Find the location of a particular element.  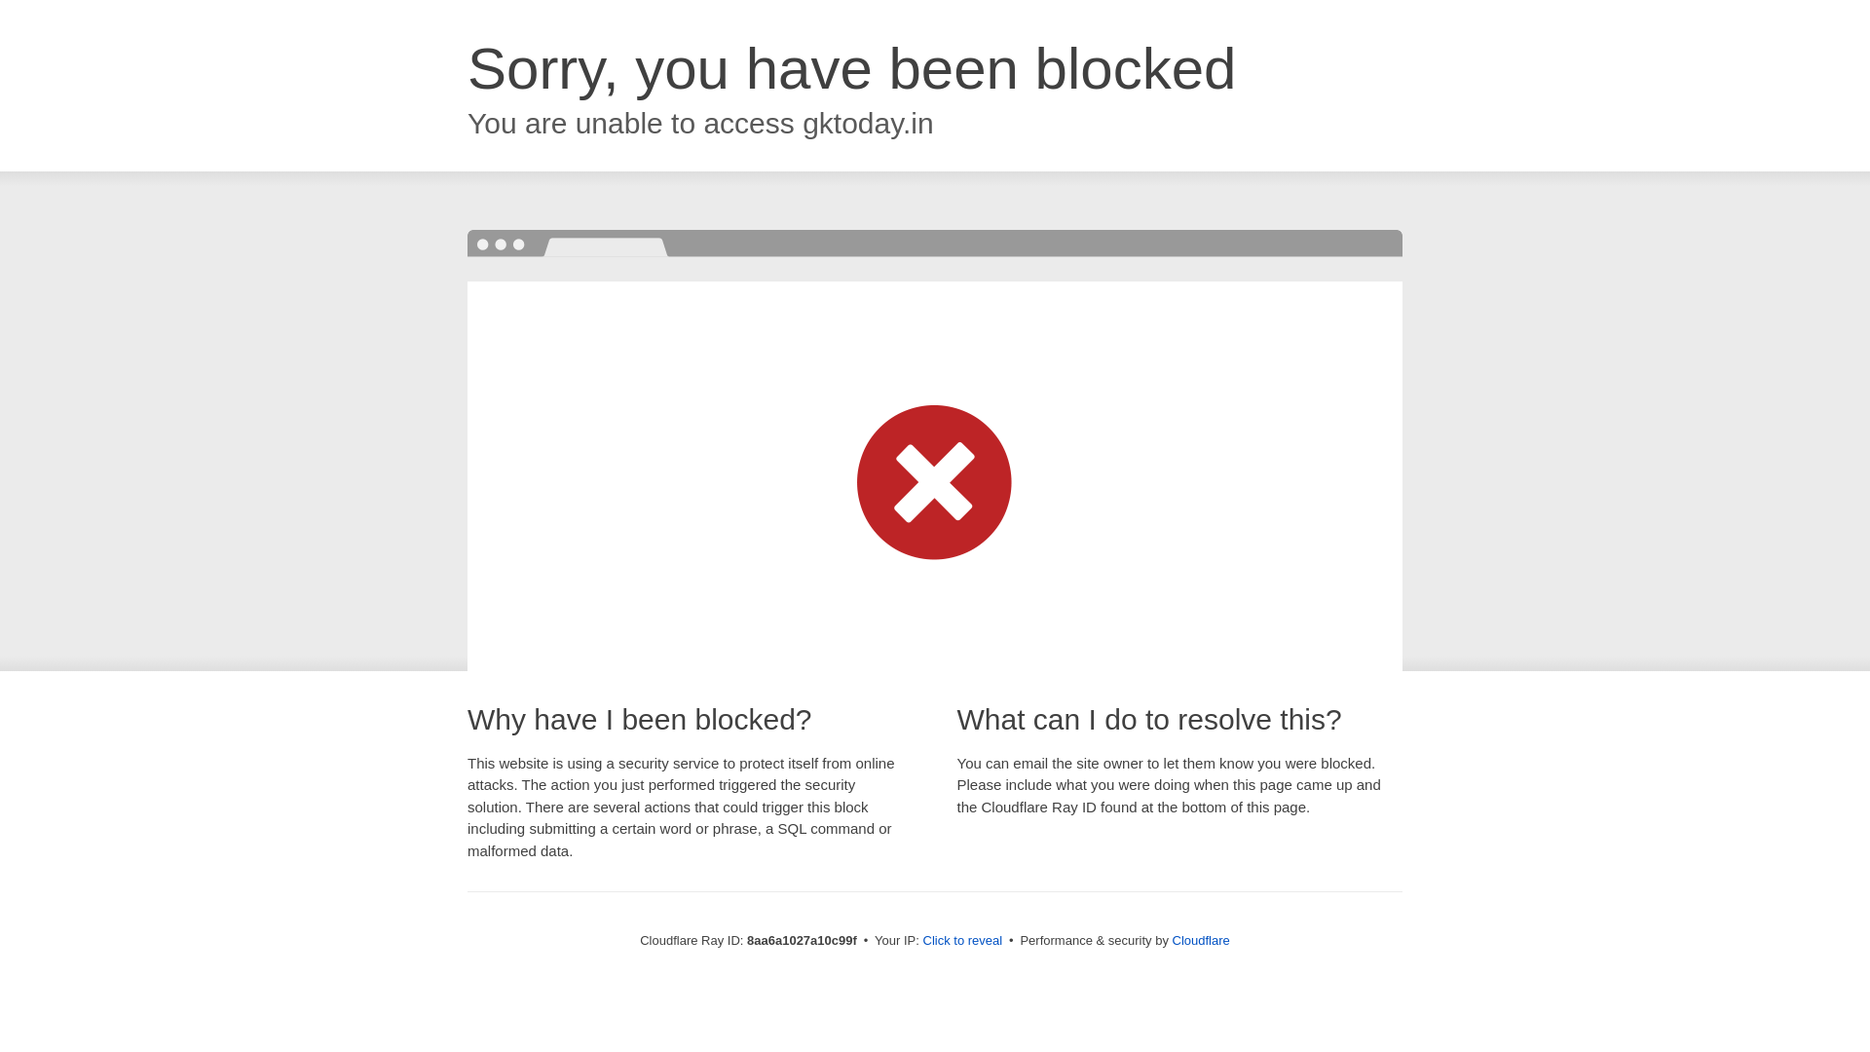

Click to reveal is located at coordinates (962, 941).